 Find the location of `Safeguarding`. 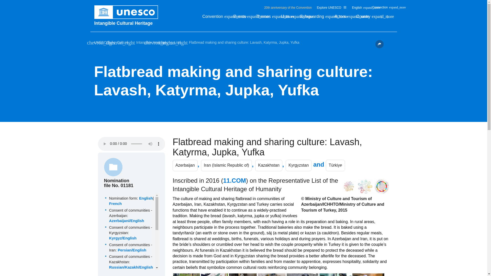

Safeguarding is located at coordinates (314, 18).